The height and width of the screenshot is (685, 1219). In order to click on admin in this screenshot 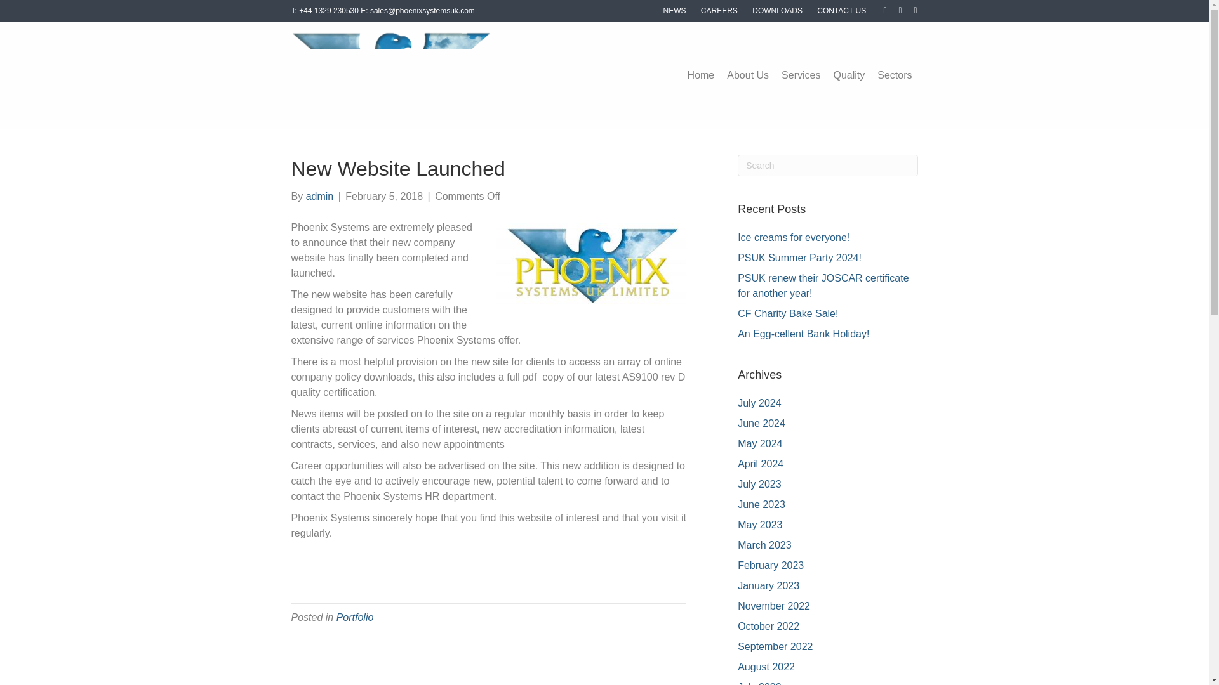, I will do `click(320, 196)`.